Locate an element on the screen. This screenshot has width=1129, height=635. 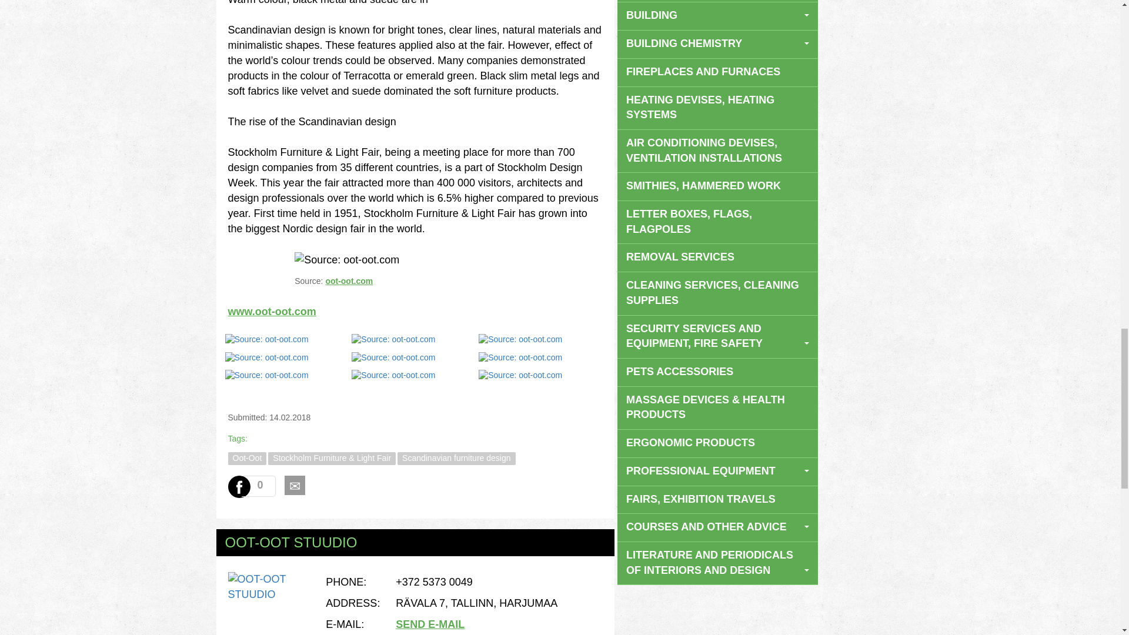
  Source:  oot-oot.com   is located at coordinates (520, 357).